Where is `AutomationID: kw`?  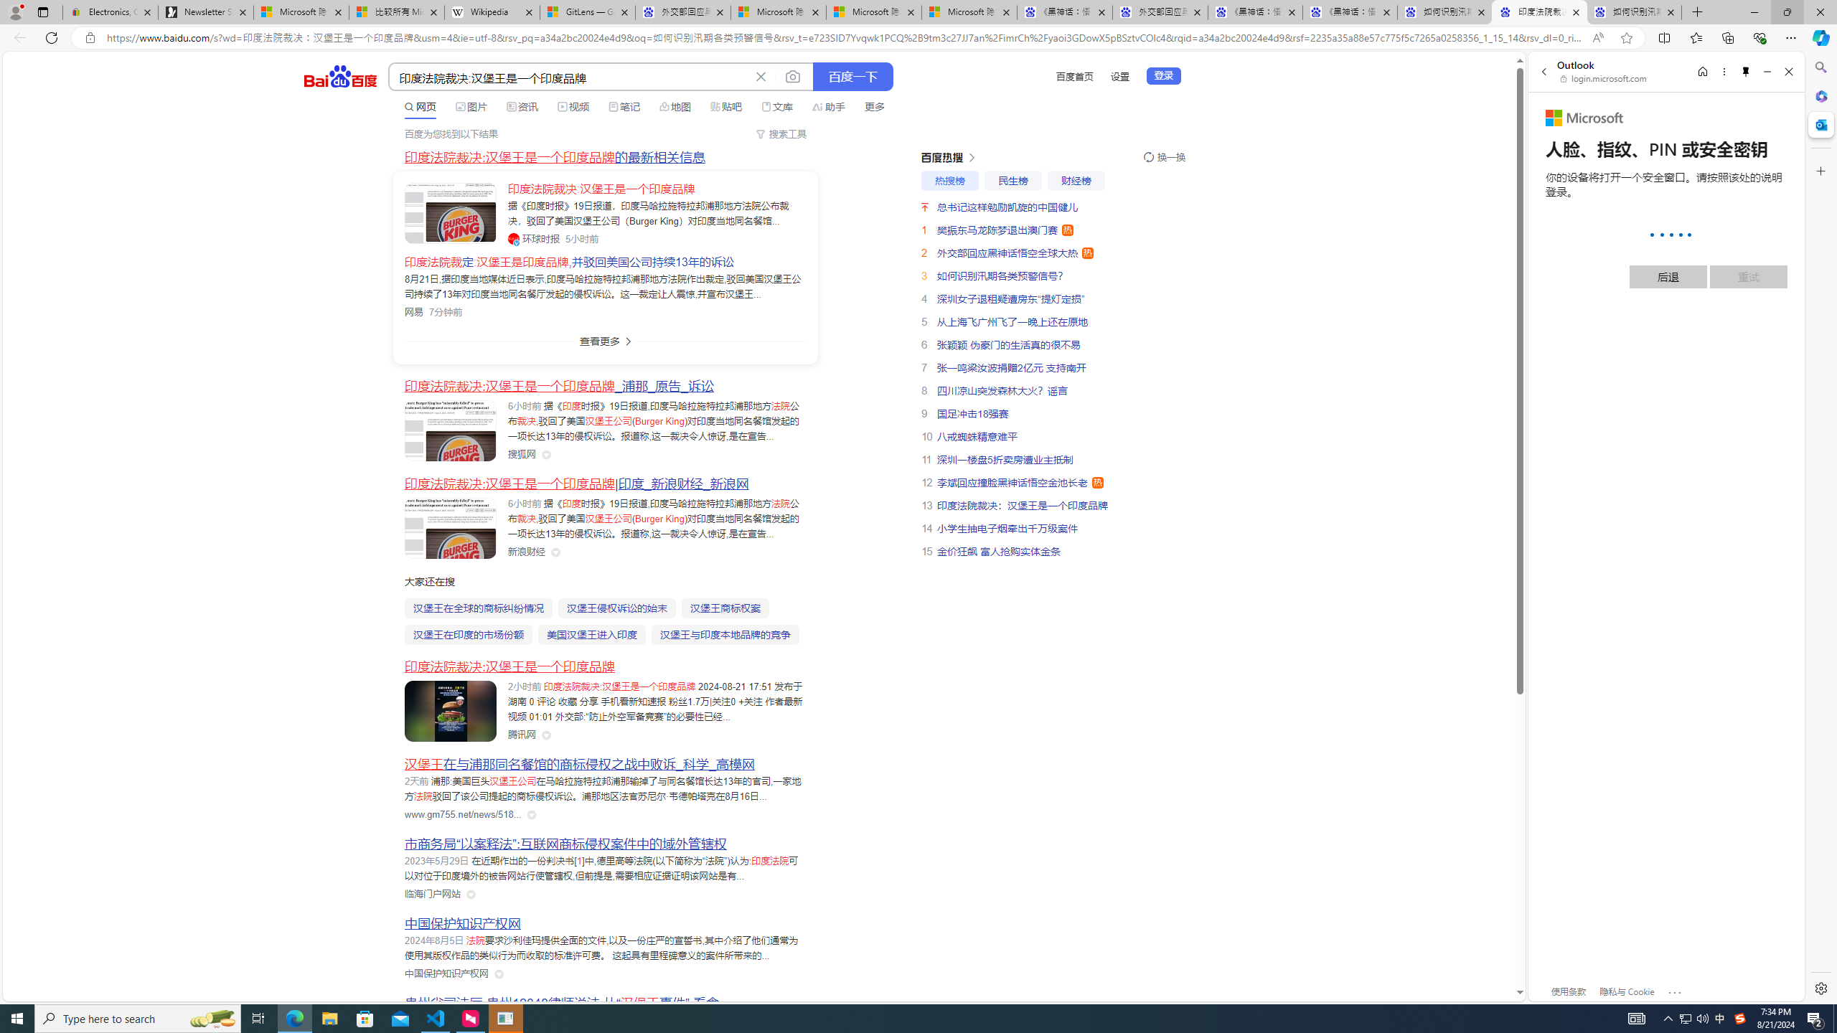
AutomationID: kw is located at coordinates (570, 77).